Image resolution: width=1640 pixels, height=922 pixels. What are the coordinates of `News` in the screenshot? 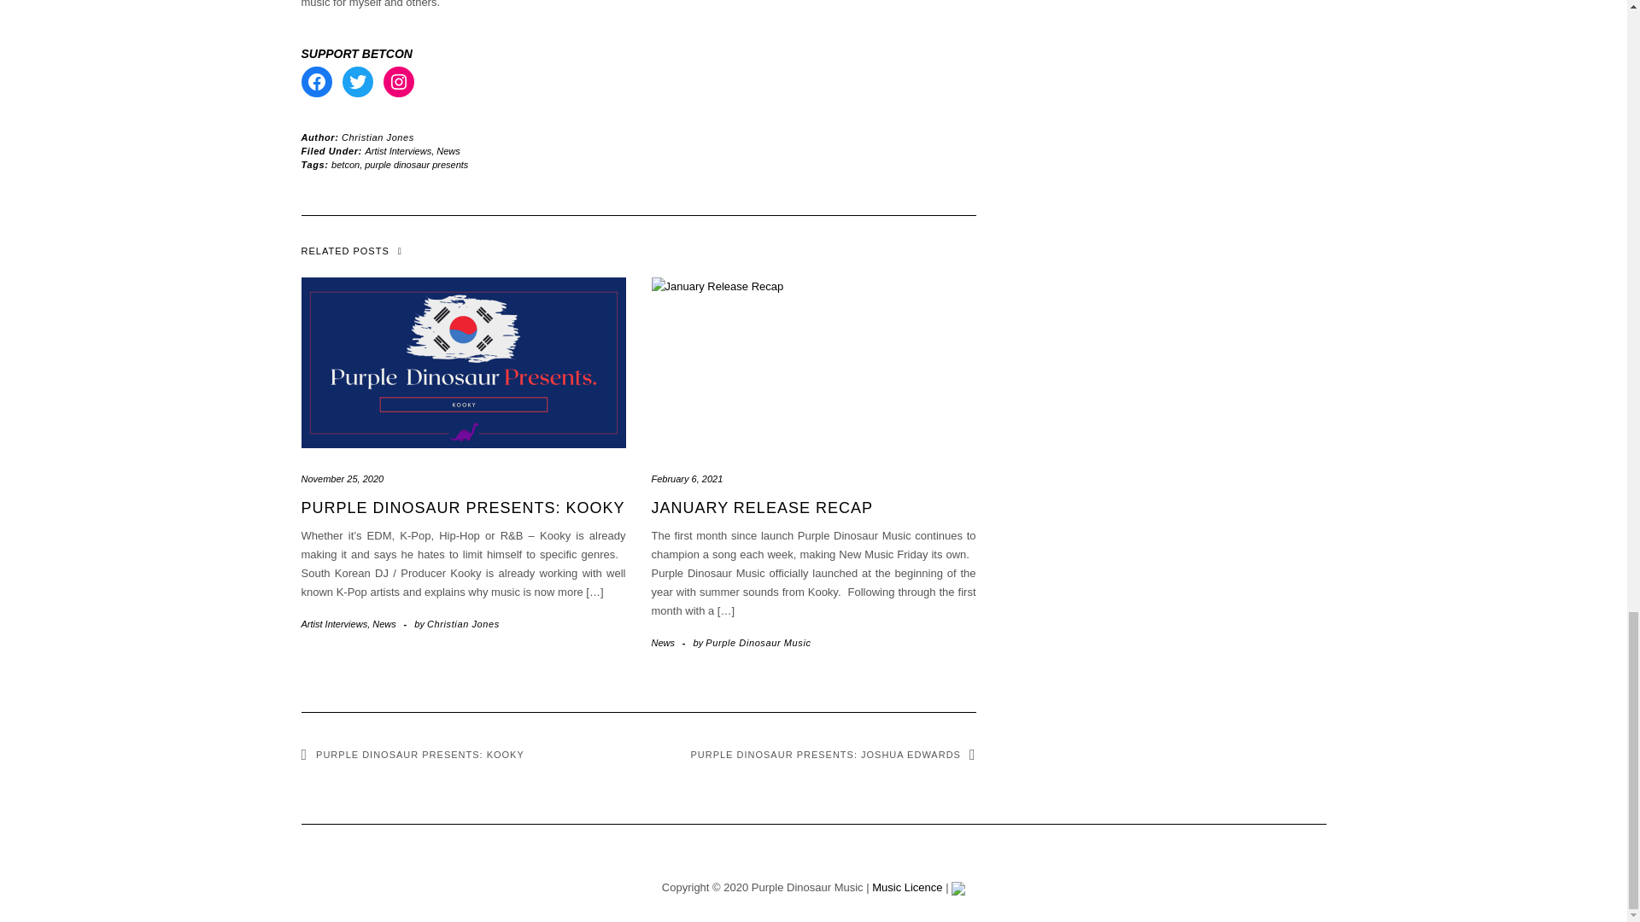 It's located at (663, 643).